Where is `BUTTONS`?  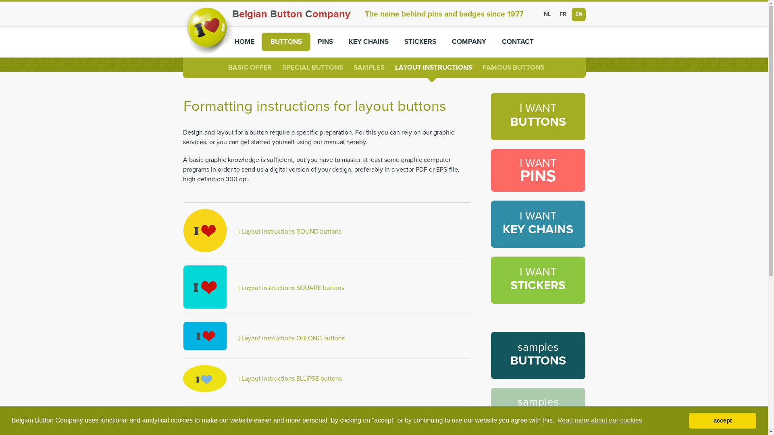
BUTTONS is located at coordinates (285, 42).